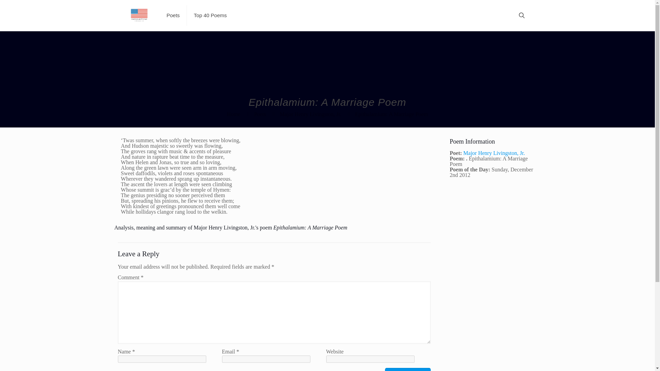 The image size is (660, 371). I want to click on Major Henry Livingston, Jr., so click(494, 153).